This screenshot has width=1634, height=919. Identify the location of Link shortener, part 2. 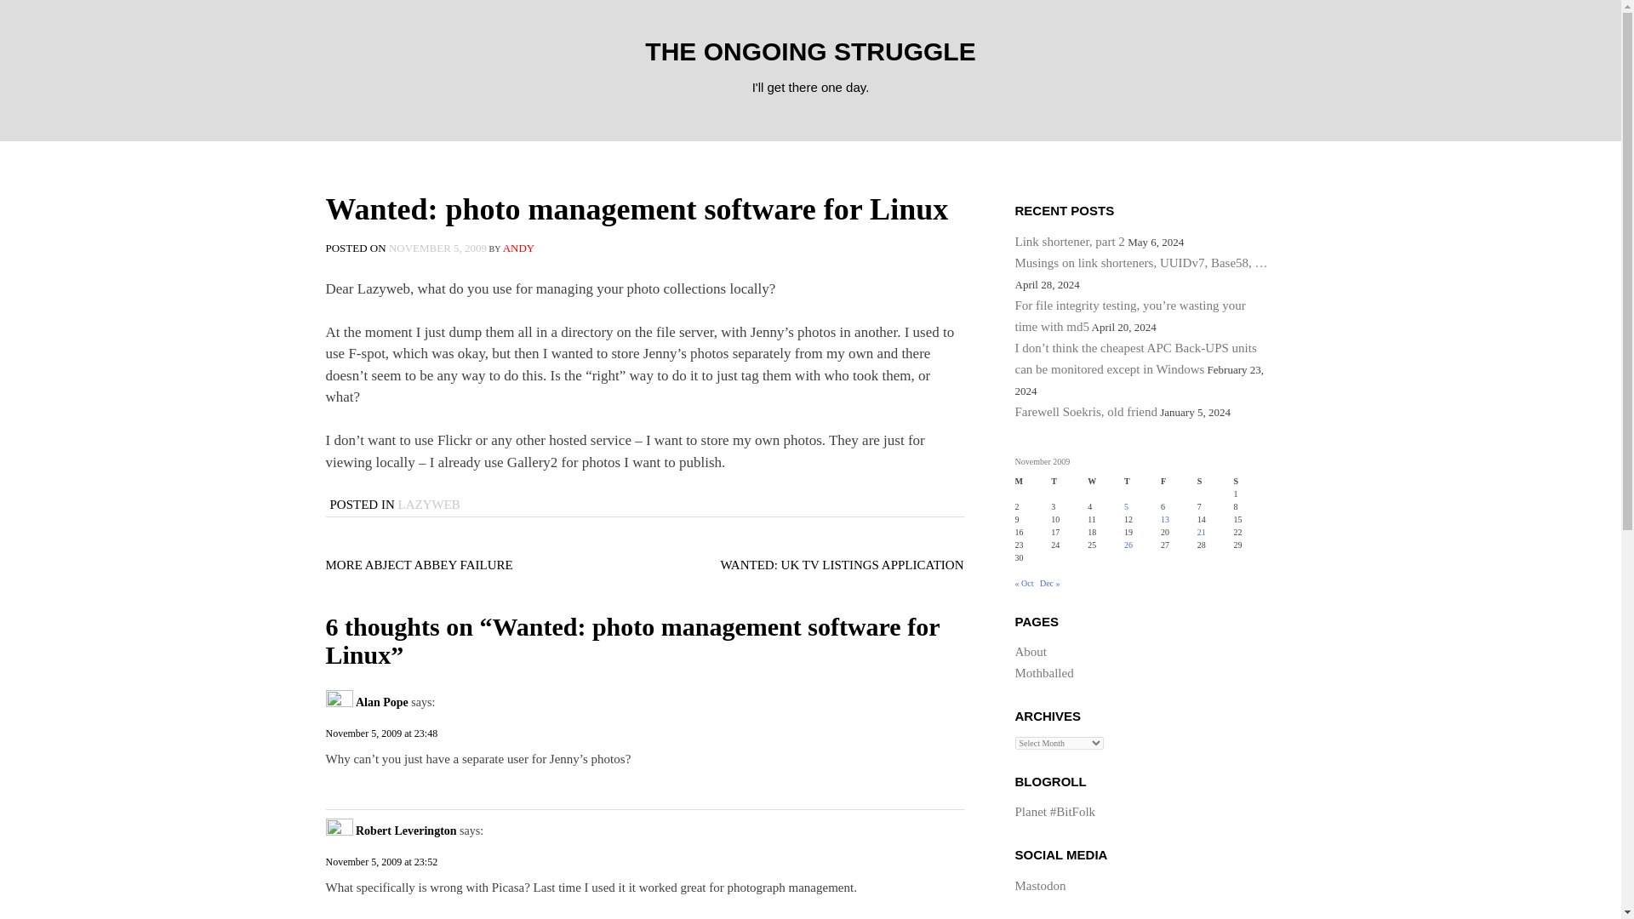
(1069, 242).